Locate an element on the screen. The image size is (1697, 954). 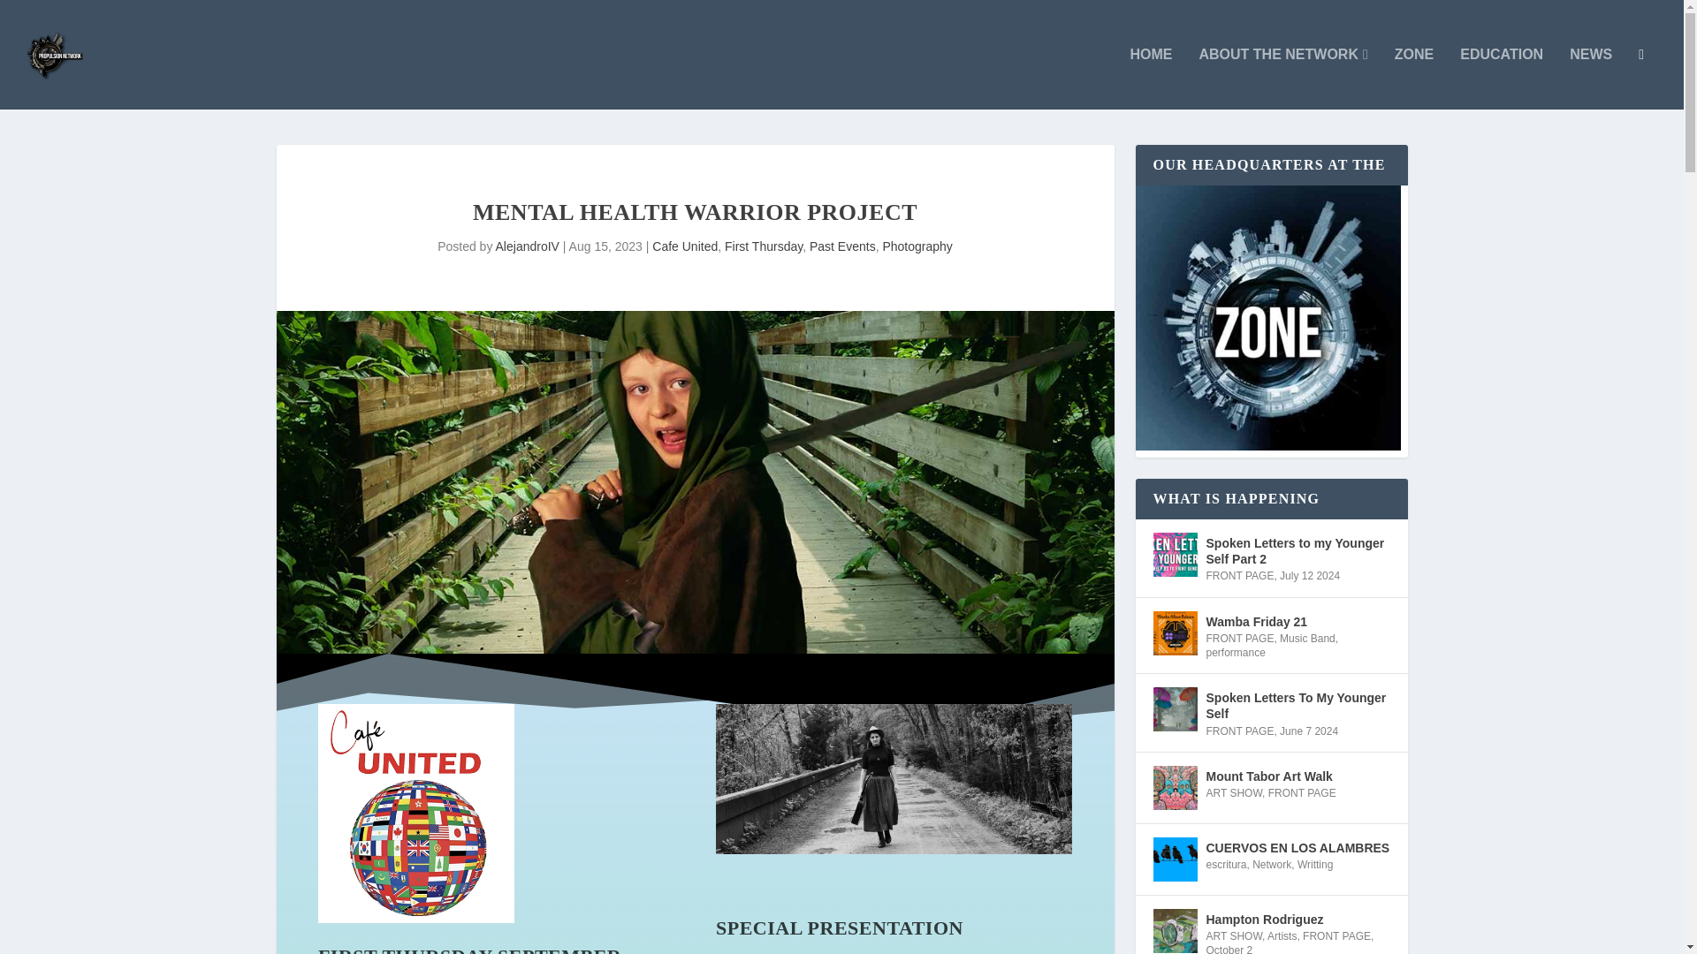
AlejandroIV is located at coordinates (527, 246).